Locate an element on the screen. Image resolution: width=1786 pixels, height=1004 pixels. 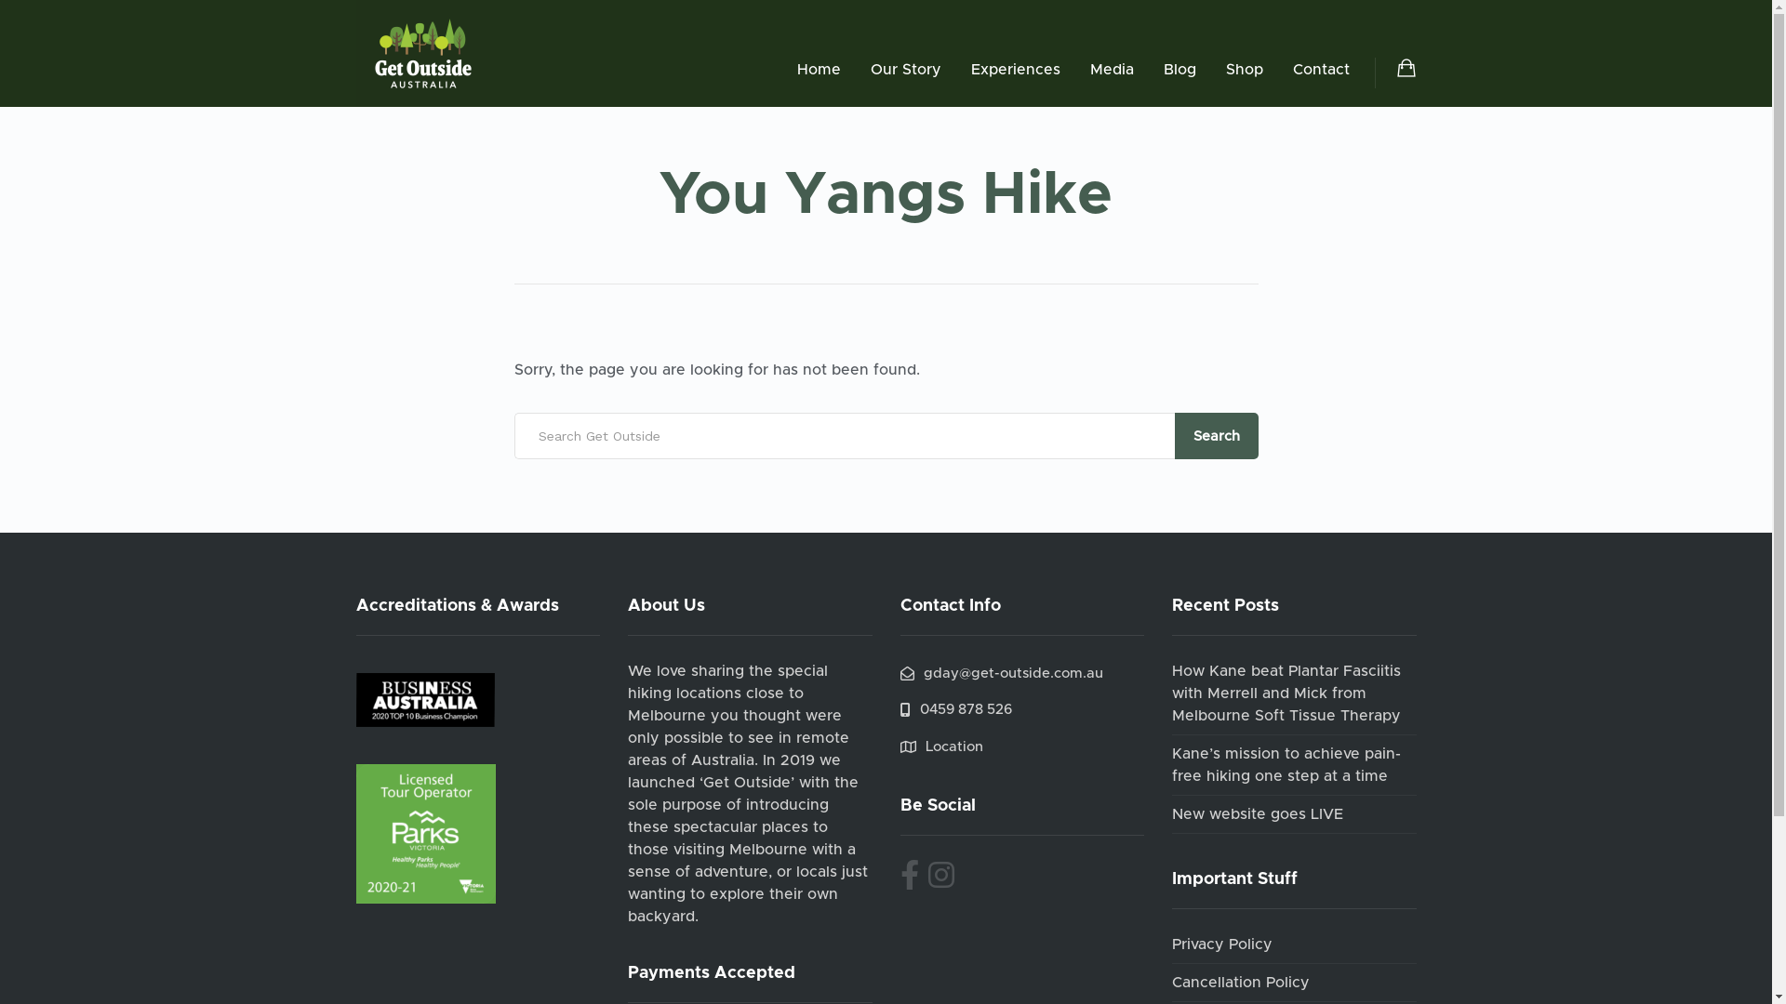
Contact is located at coordinates (1321, 70).